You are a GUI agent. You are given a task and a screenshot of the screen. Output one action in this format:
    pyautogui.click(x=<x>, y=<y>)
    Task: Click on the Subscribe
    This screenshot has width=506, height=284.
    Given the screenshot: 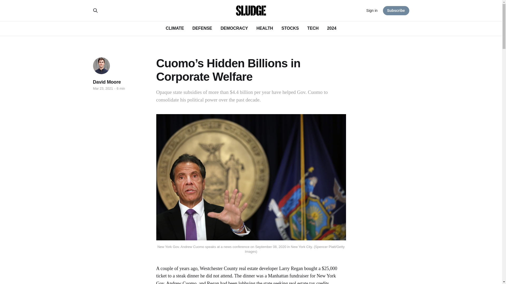 What is the action you would take?
    pyautogui.click(x=396, y=10)
    